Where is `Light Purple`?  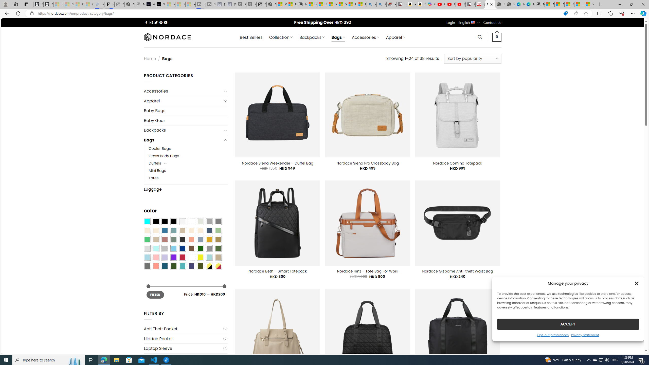
Light Purple is located at coordinates (165, 257).